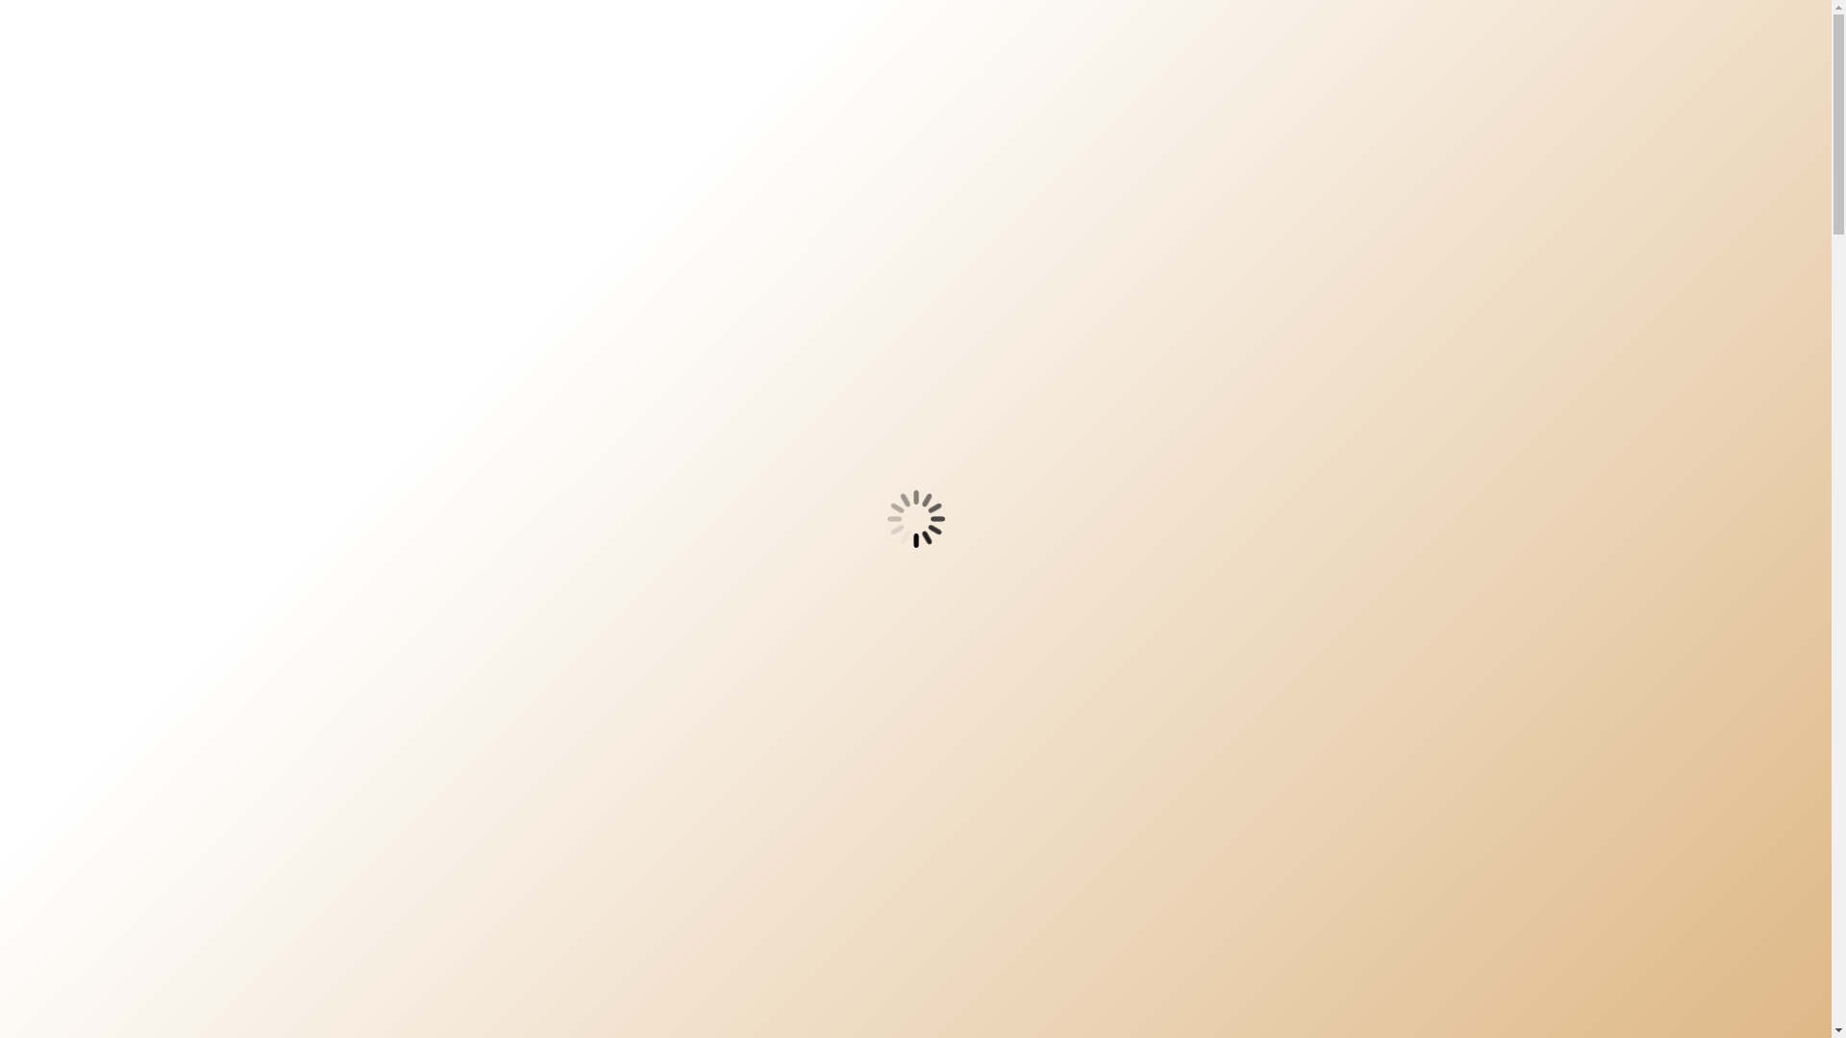 The width and height of the screenshot is (1846, 1038). I want to click on Writers Artists Night, so click(1150, 375).